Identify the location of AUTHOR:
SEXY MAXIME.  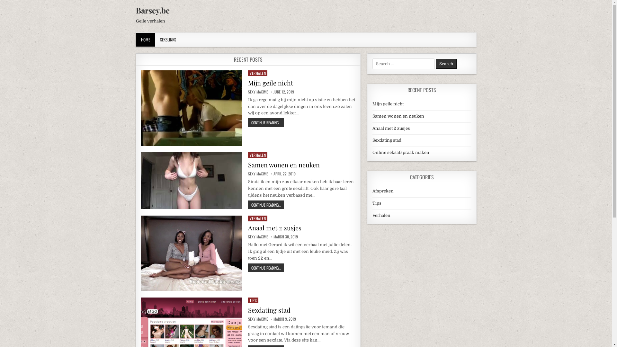
(258, 319).